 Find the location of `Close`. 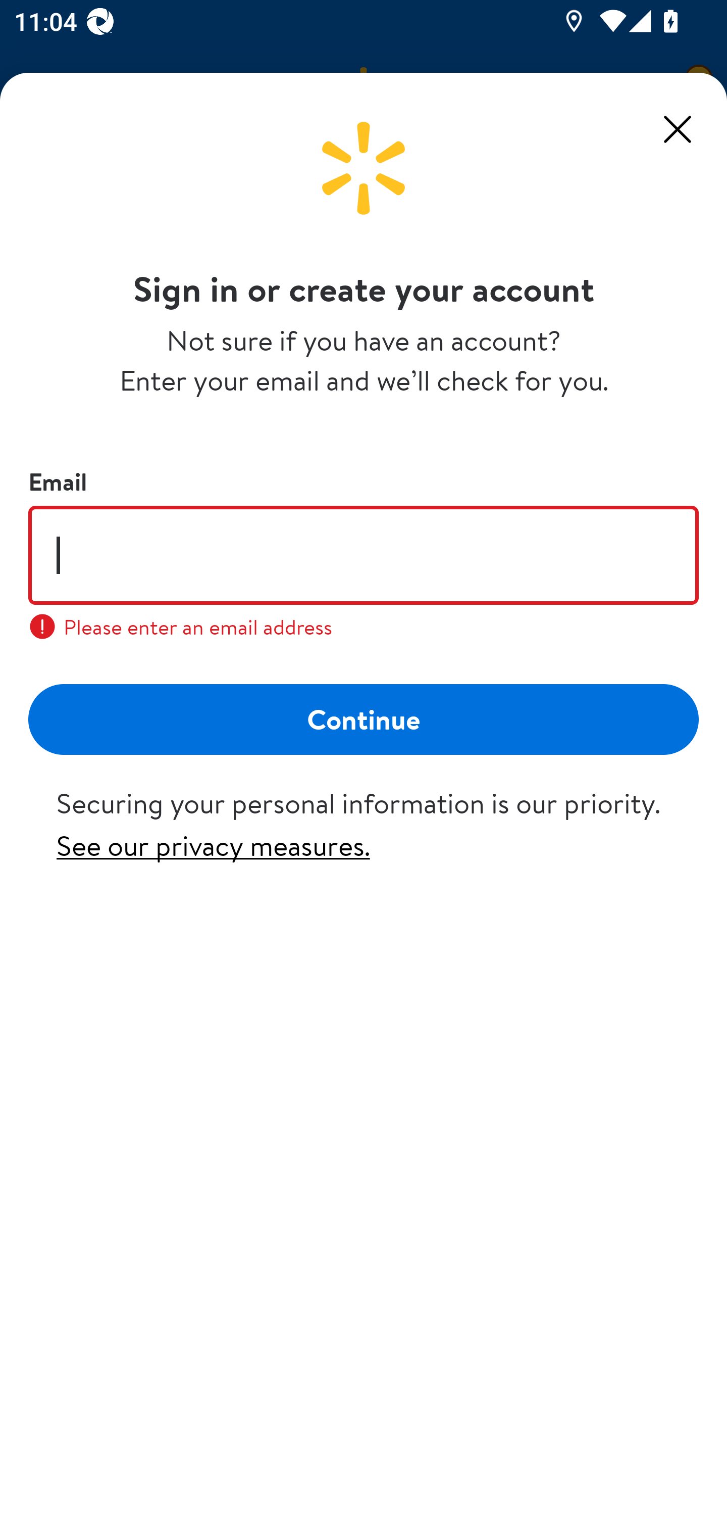

Close is located at coordinates (678, 129).